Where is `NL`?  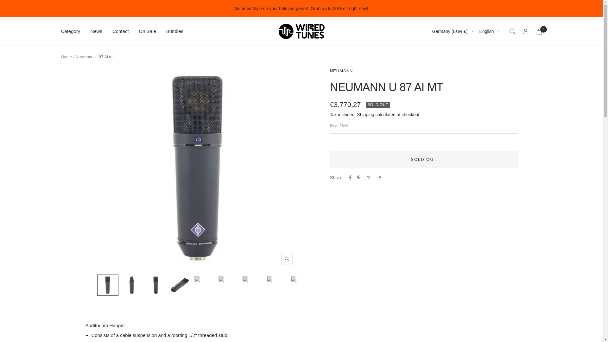 NL is located at coordinates (441, 283).